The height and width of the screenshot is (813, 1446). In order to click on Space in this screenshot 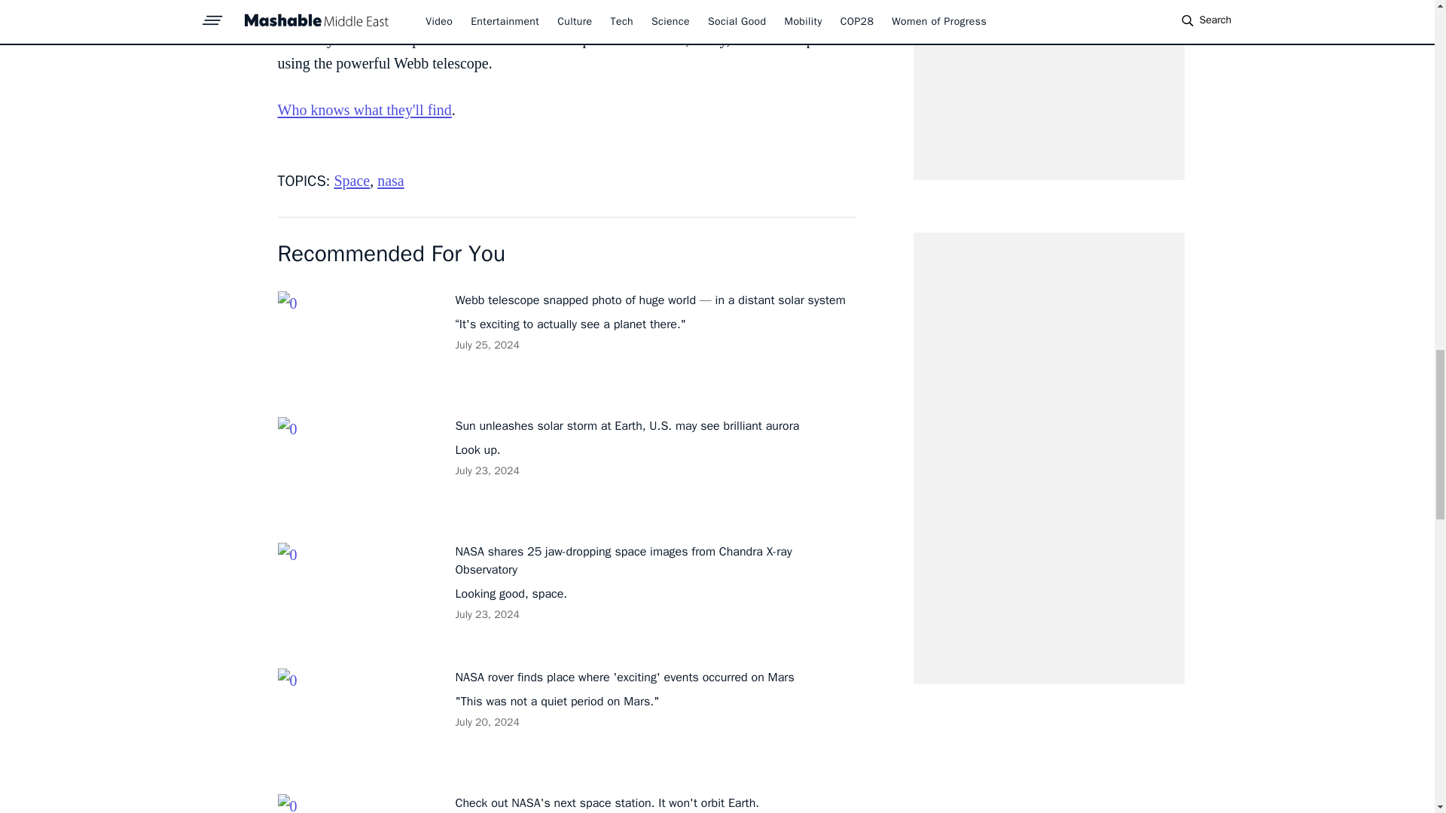, I will do `click(352, 180)`.